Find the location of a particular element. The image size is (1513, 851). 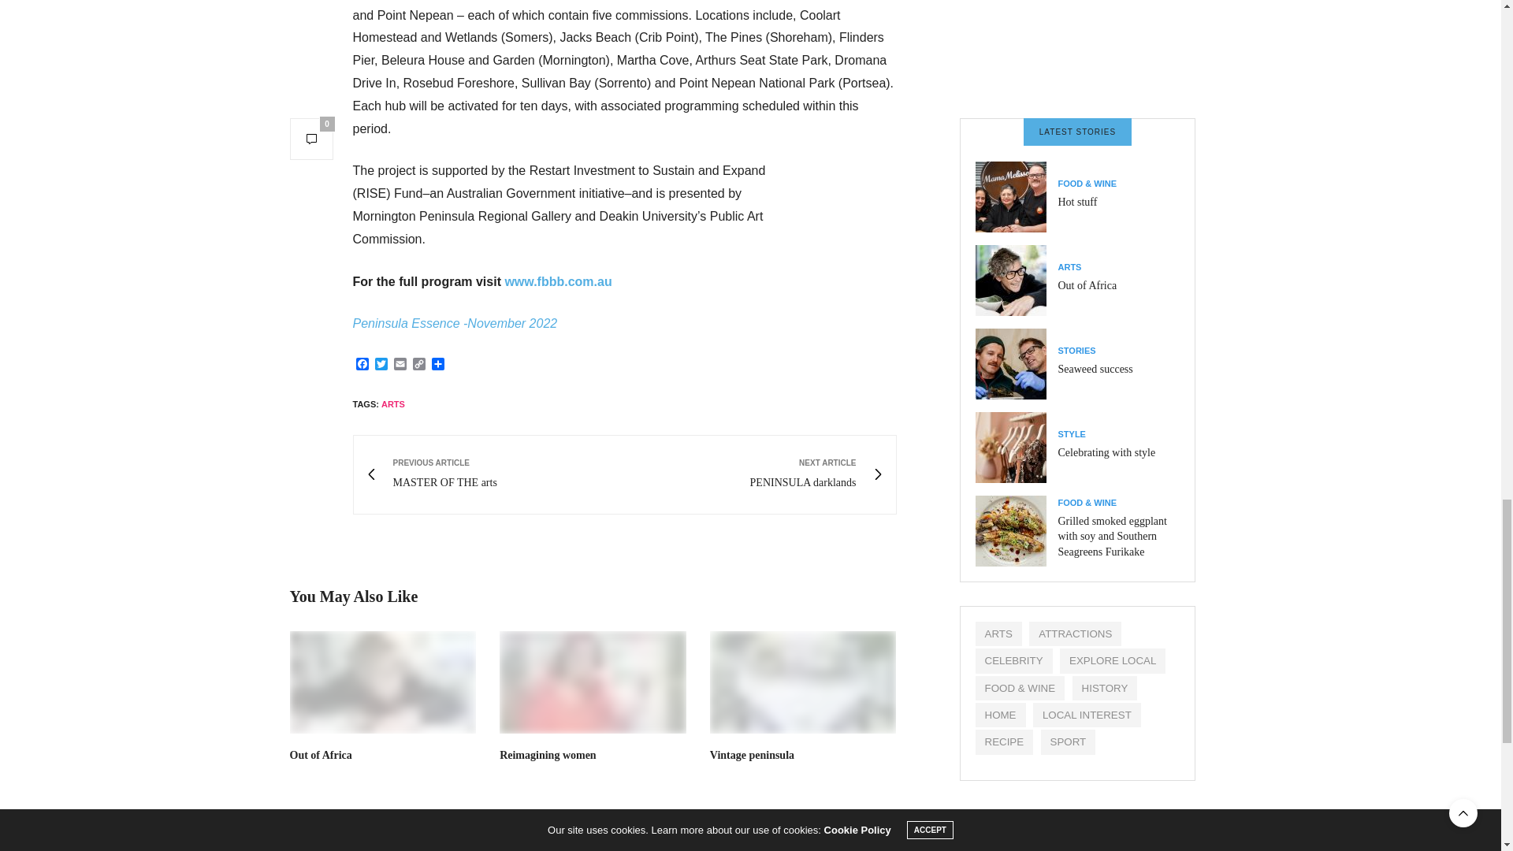

Email is located at coordinates (547, 755).